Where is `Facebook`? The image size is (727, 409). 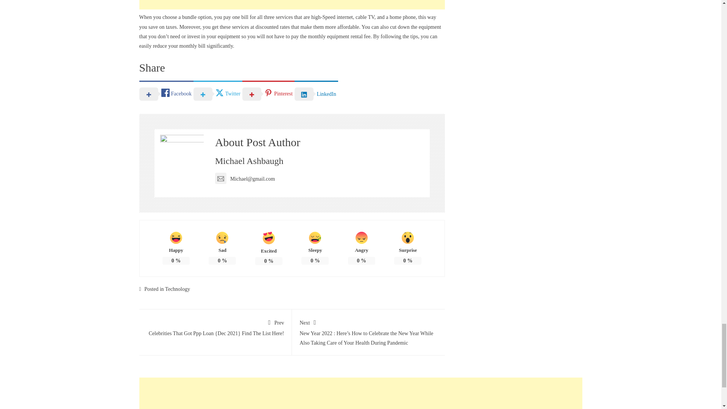
Facebook is located at coordinates (166, 93).